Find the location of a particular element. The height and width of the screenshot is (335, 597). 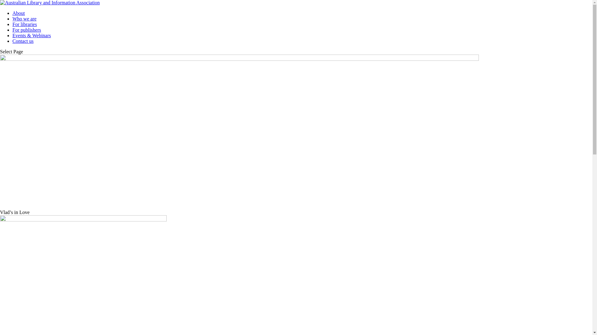

For libraries is located at coordinates (25, 24).